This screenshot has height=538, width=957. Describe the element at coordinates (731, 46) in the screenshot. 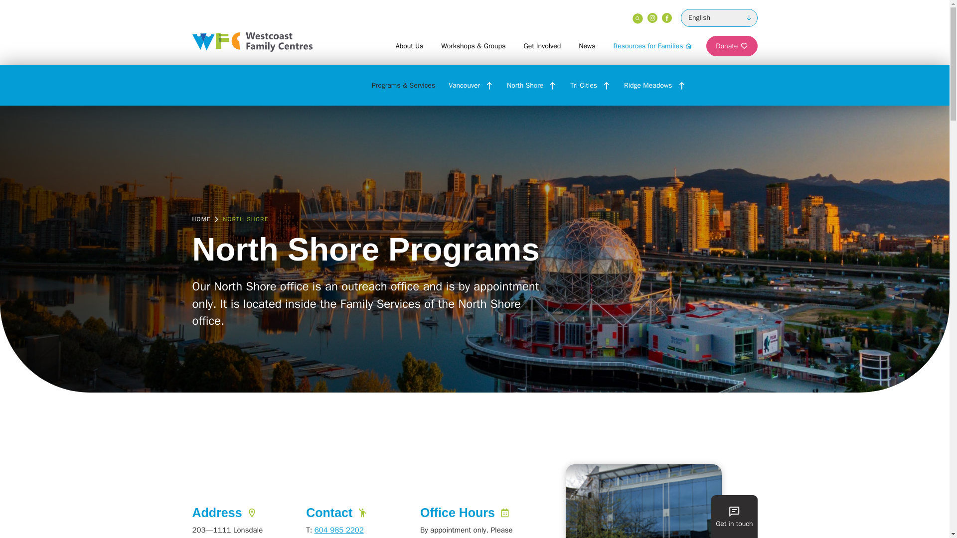

I see `Donate` at that location.